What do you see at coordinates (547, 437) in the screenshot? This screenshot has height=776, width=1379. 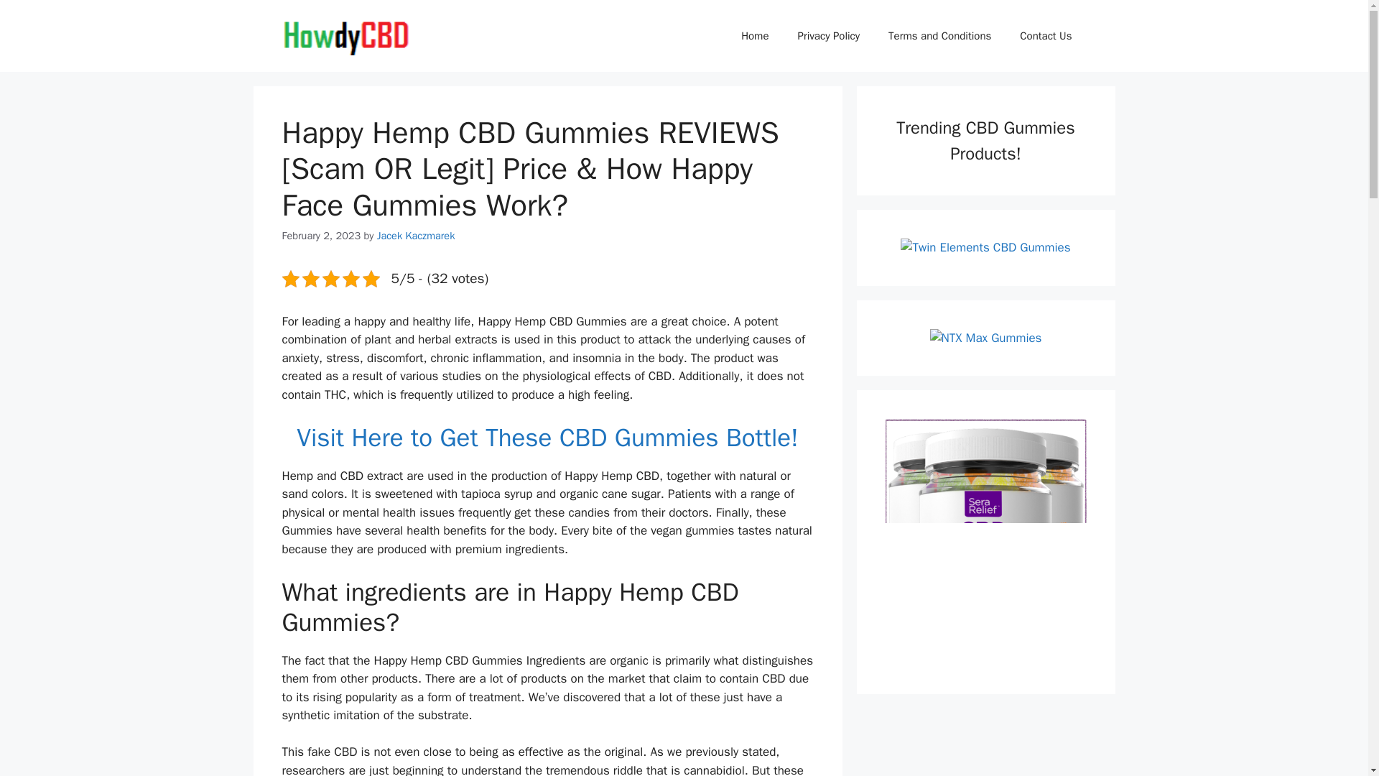 I see `Visit Here to Get These CBD Gummies Bottle!` at bounding box center [547, 437].